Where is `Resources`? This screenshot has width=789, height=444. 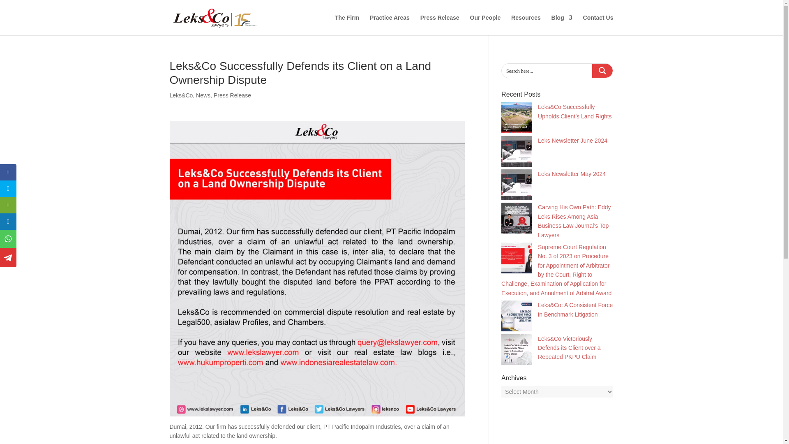 Resources is located at coordinates (526, 25).